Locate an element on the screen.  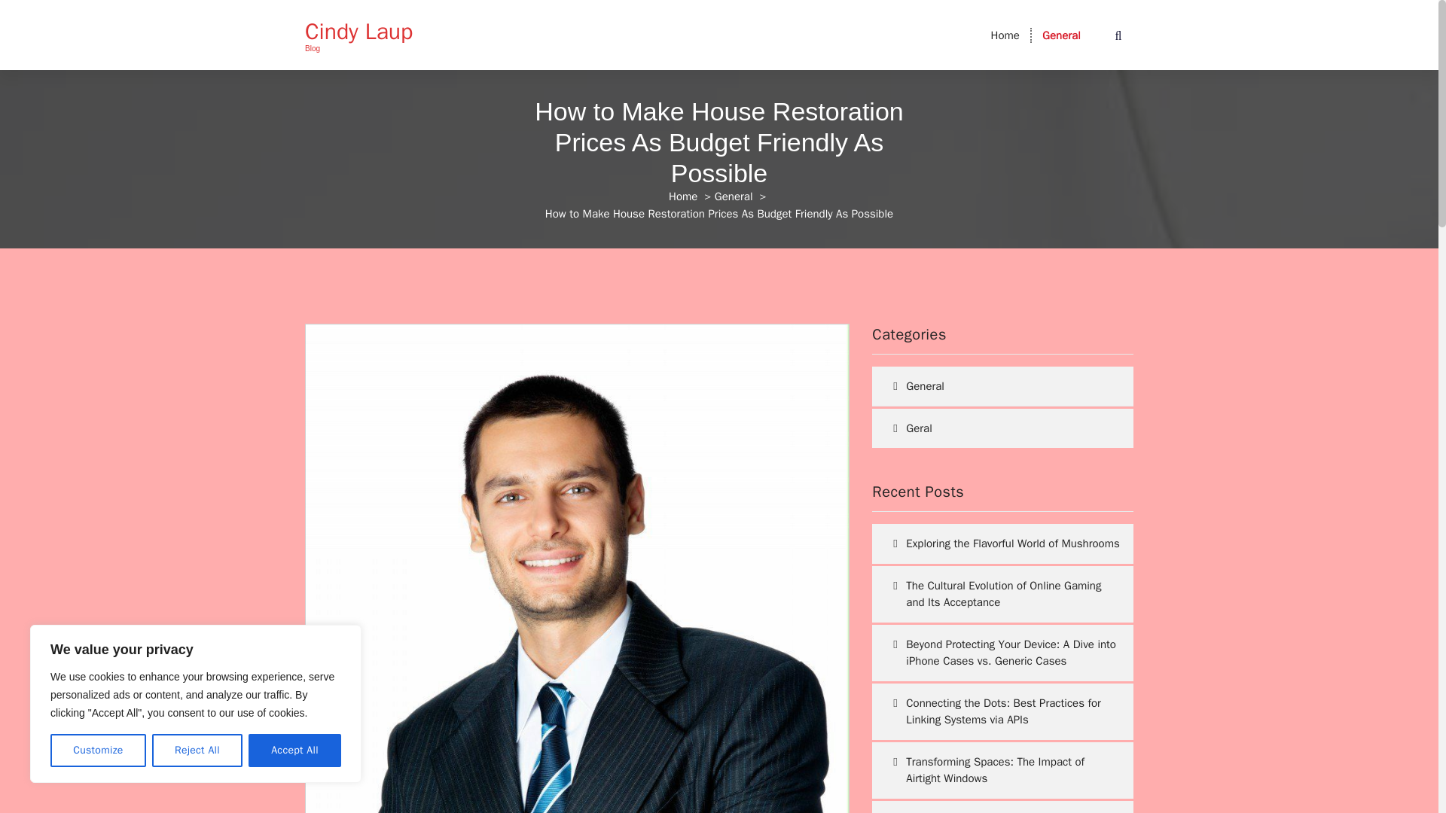
General is located at coordinates (1061, 35).